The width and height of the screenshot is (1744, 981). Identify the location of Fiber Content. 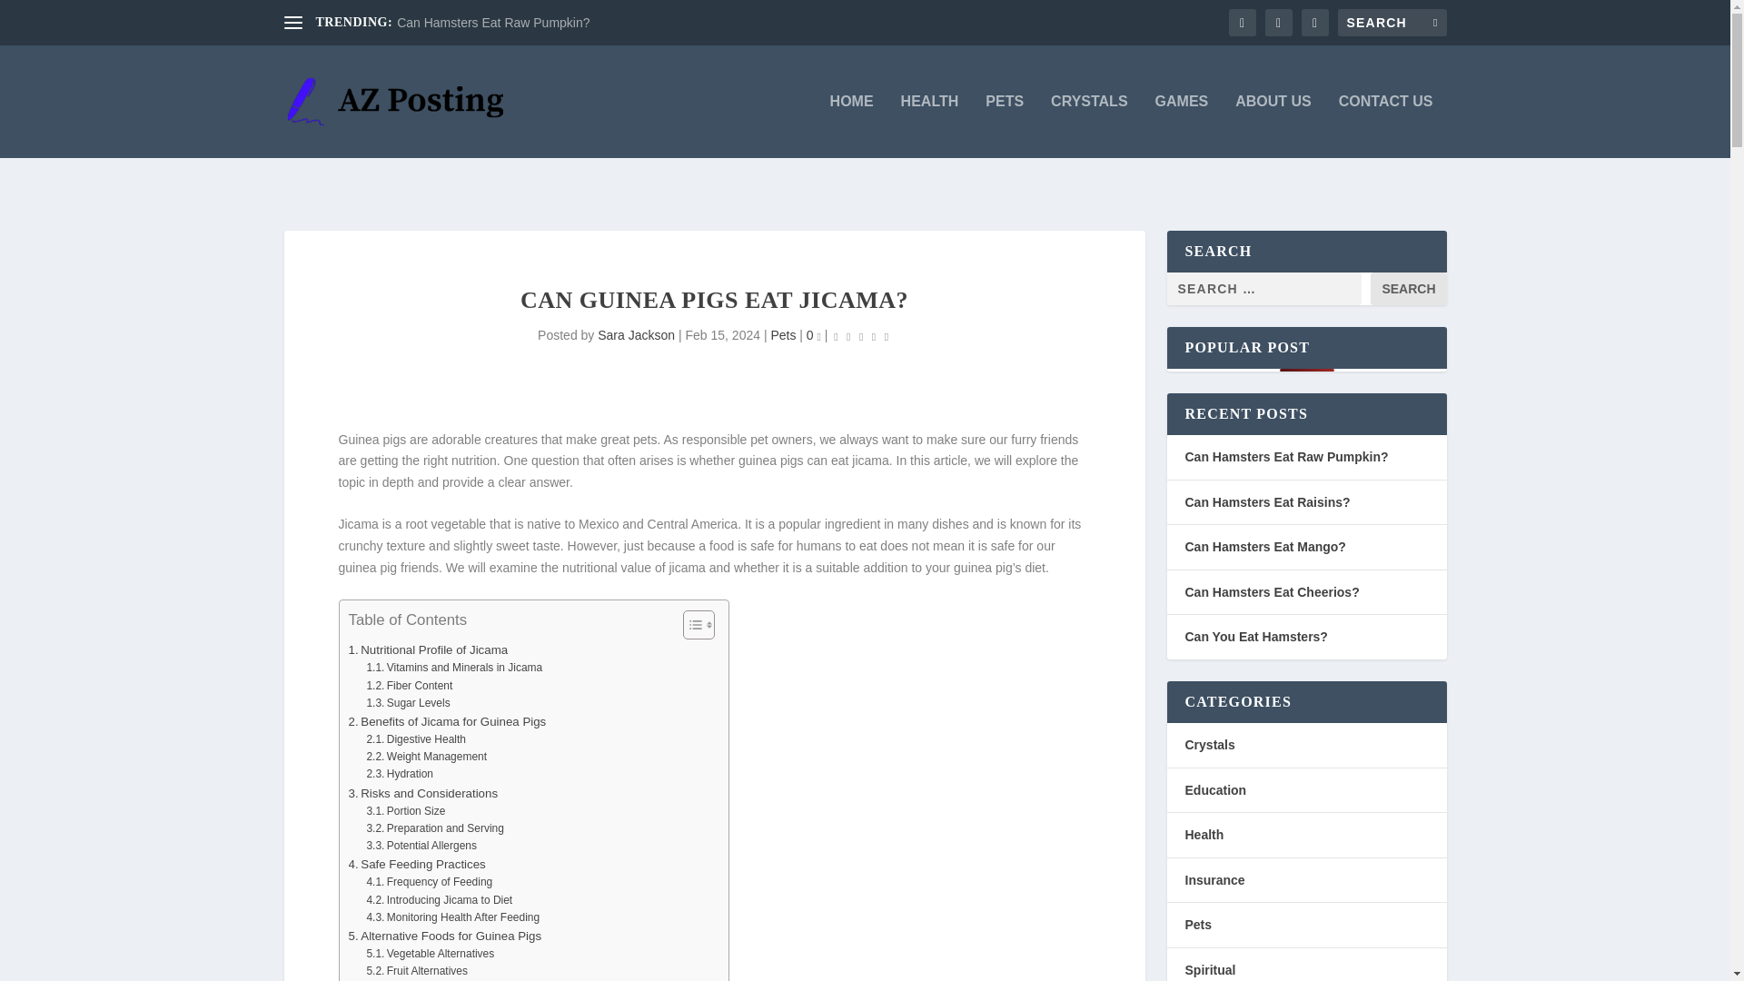
(409, 686).